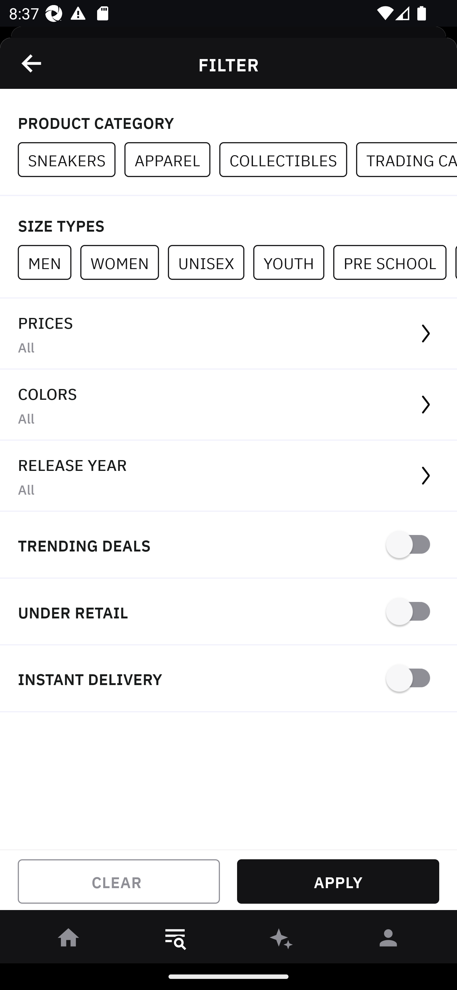 Image resolution: width=457 pixels, height=990 pixels. What do you see at coordinates (71, 160) in the screenshot?
I see `SNEAKERS` at bounding box center [71, 160].